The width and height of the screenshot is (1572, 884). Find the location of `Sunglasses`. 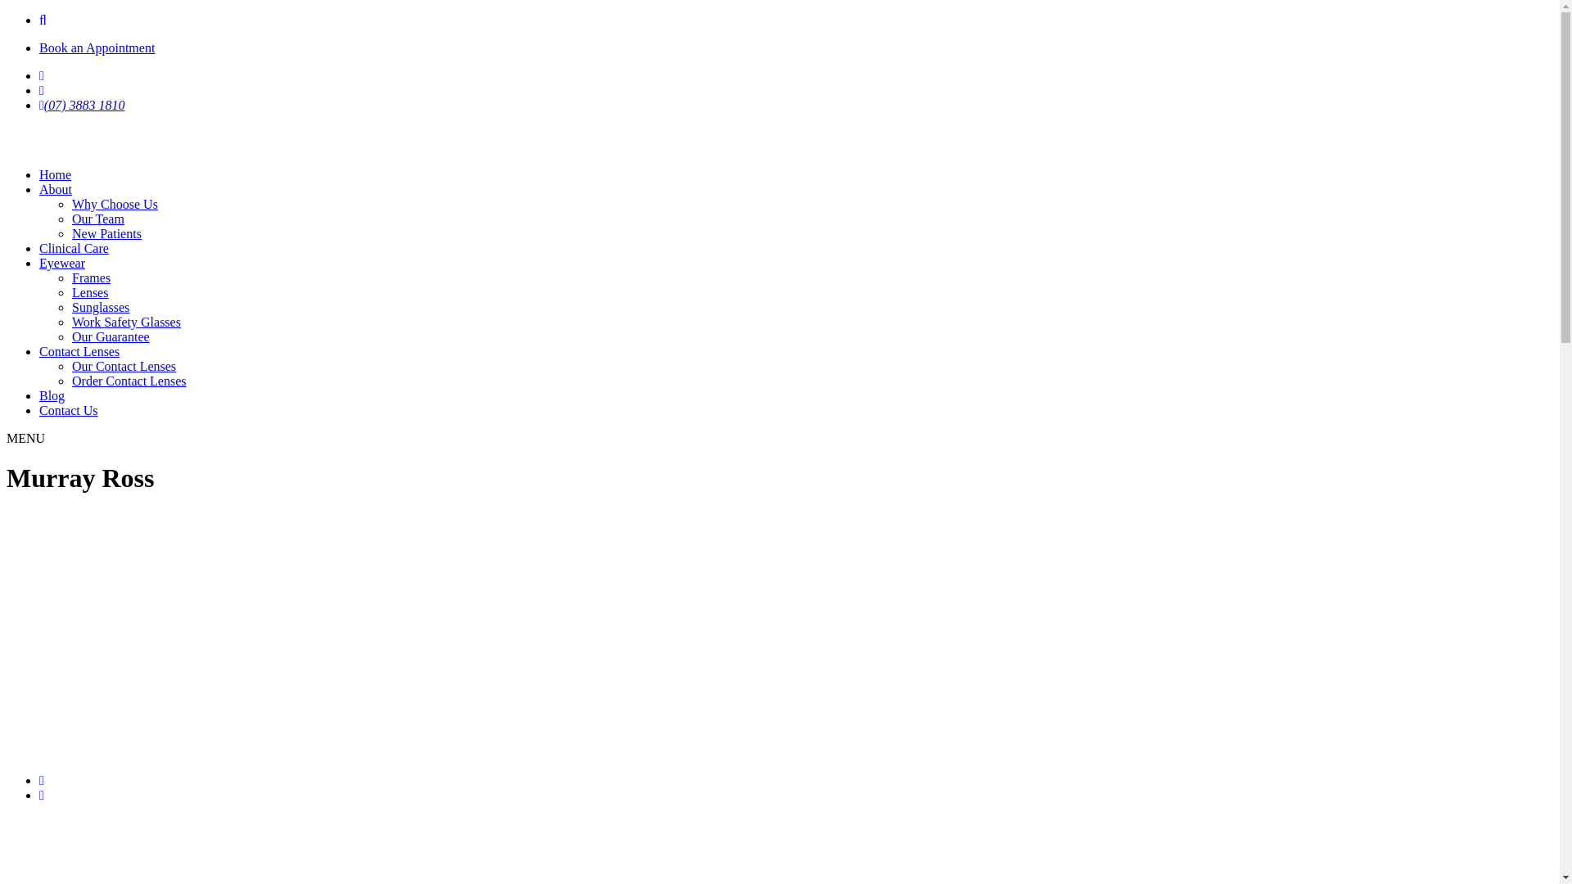

Sunglasses is located at coordinates (101, 308).